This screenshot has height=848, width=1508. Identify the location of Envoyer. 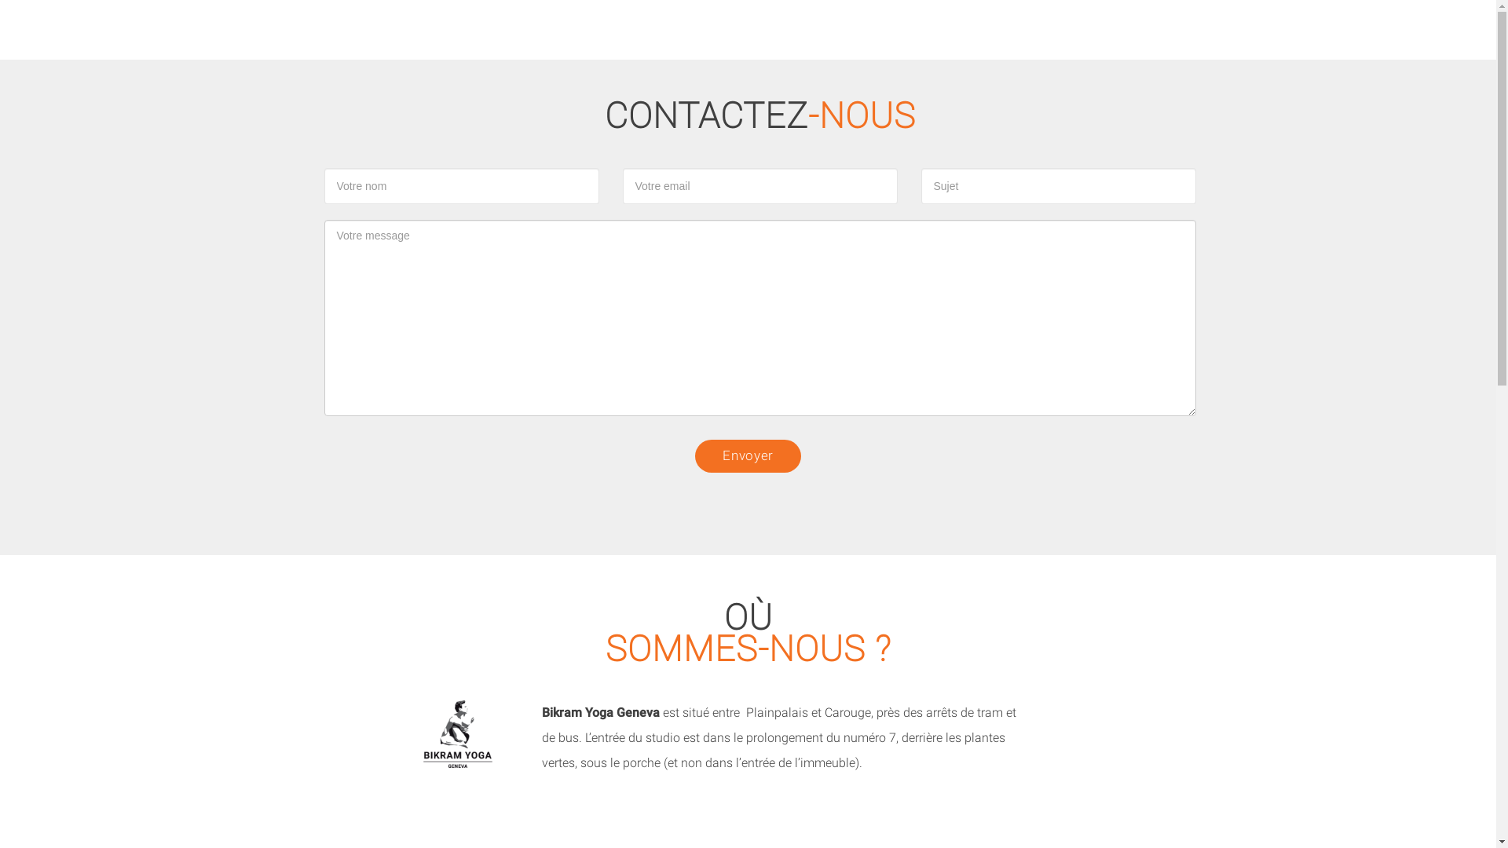
(748, 456).